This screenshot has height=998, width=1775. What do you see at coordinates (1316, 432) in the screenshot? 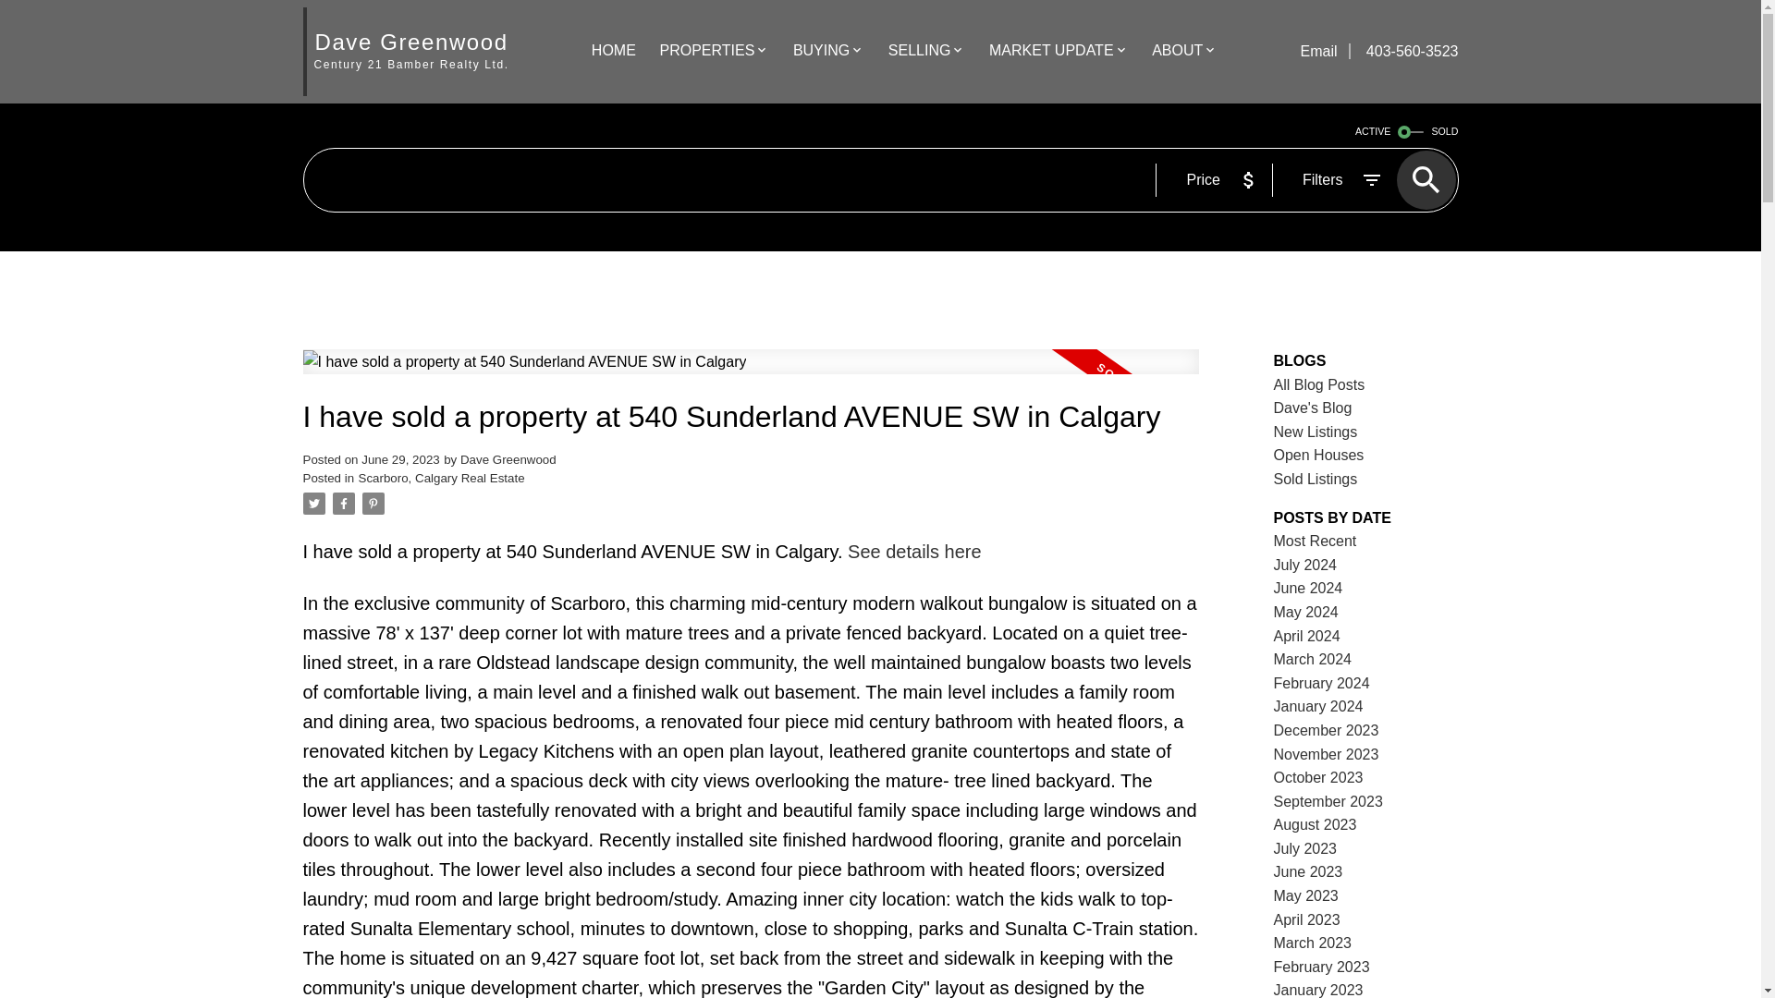
I see `New Listings` at bounding box center [1316, 432].